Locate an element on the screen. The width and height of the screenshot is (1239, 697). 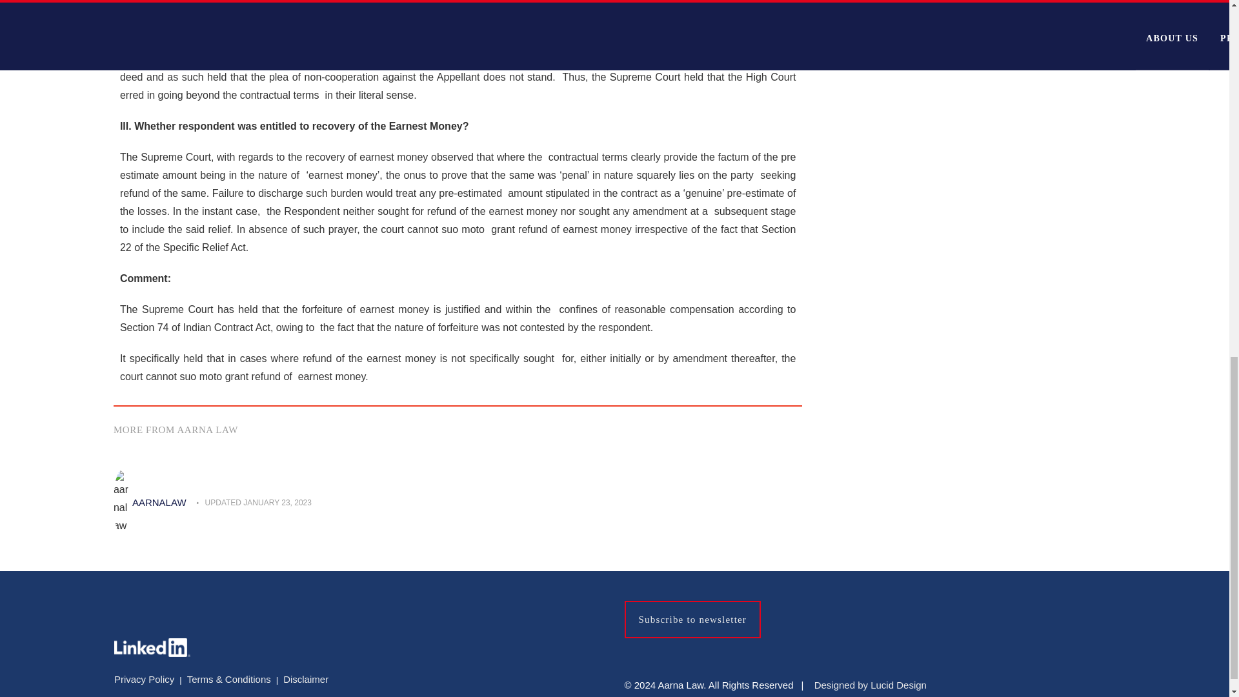
Subscribe to newsletter is located at coordinates (693, 620).